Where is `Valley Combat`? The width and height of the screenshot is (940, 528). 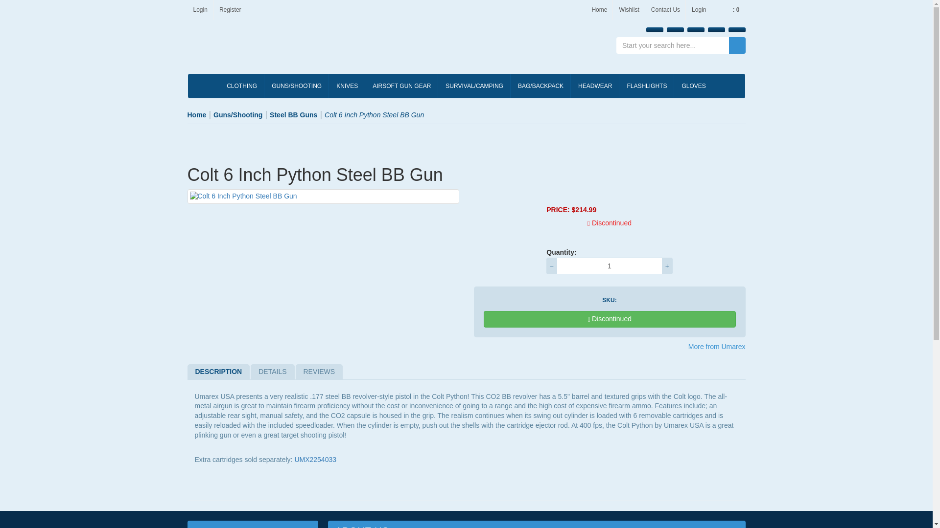 Valley Combat is located at coordinates (241, 48).